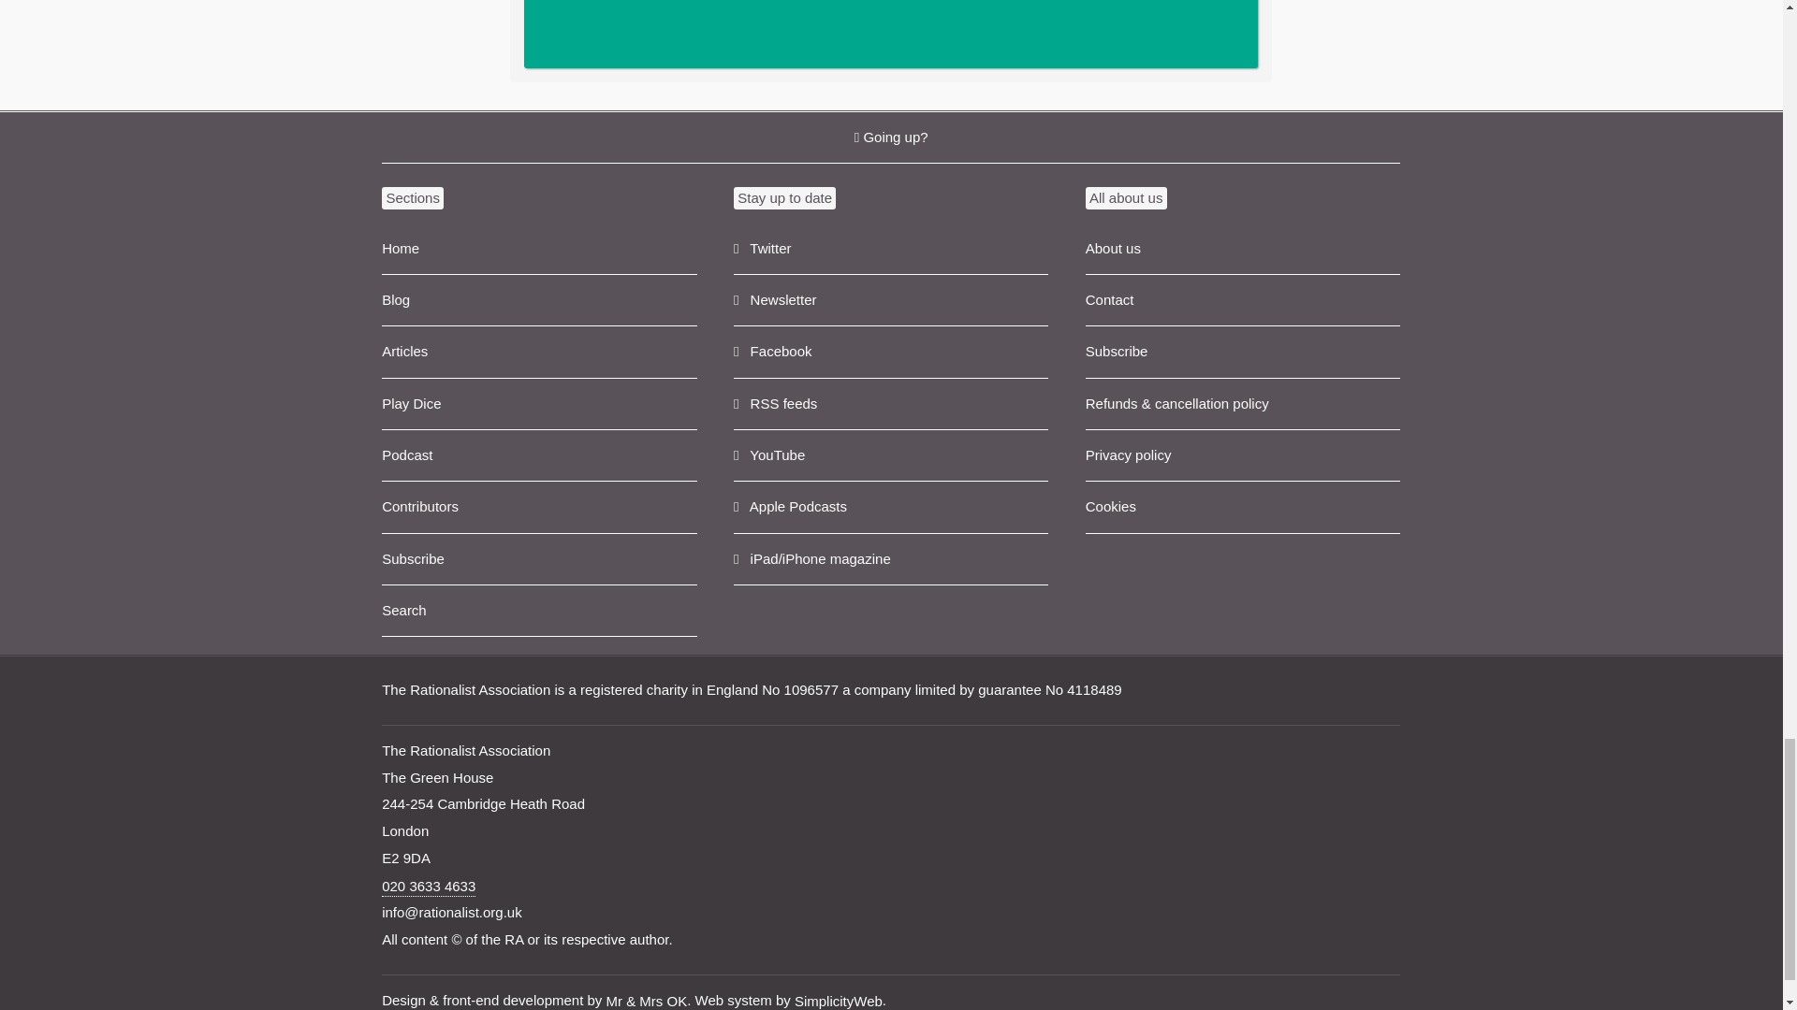 This screenshot has width=1797, height=1010. I want to click on Twitter, so click(890, 249).